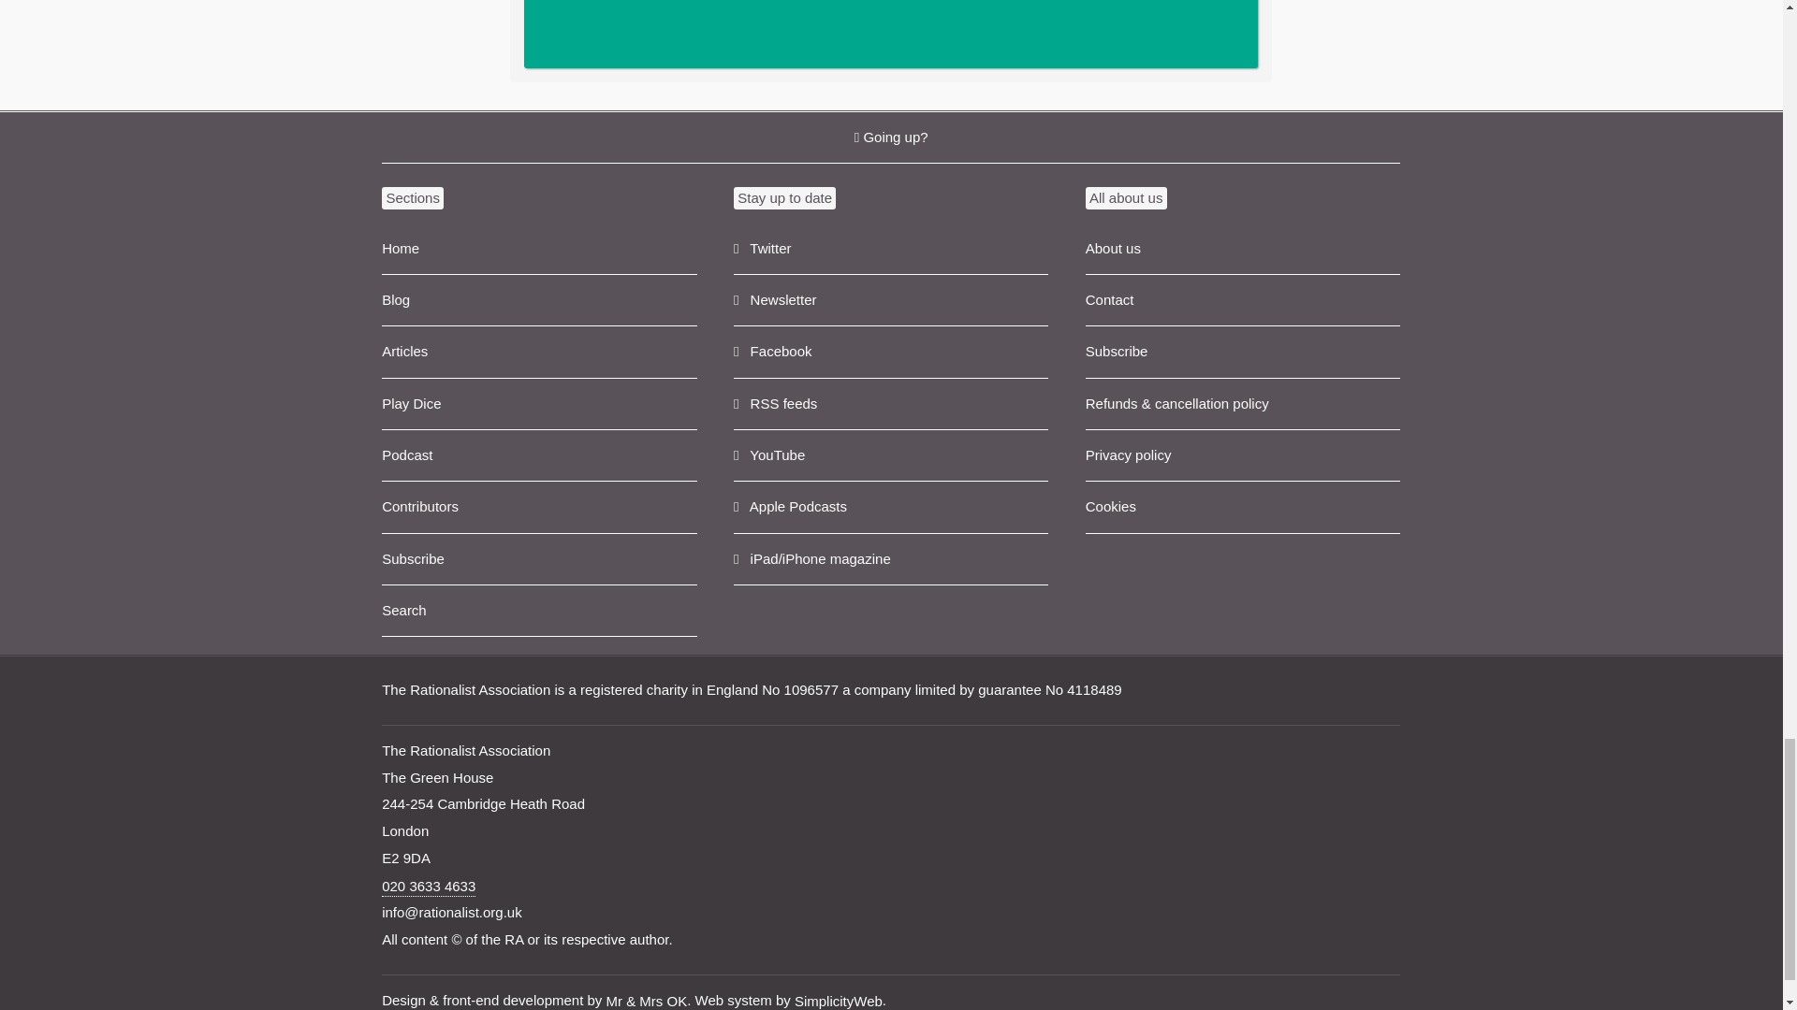 This screenshot has width=1797, height=1010. I want to click on Twitter, so click(890, 249).